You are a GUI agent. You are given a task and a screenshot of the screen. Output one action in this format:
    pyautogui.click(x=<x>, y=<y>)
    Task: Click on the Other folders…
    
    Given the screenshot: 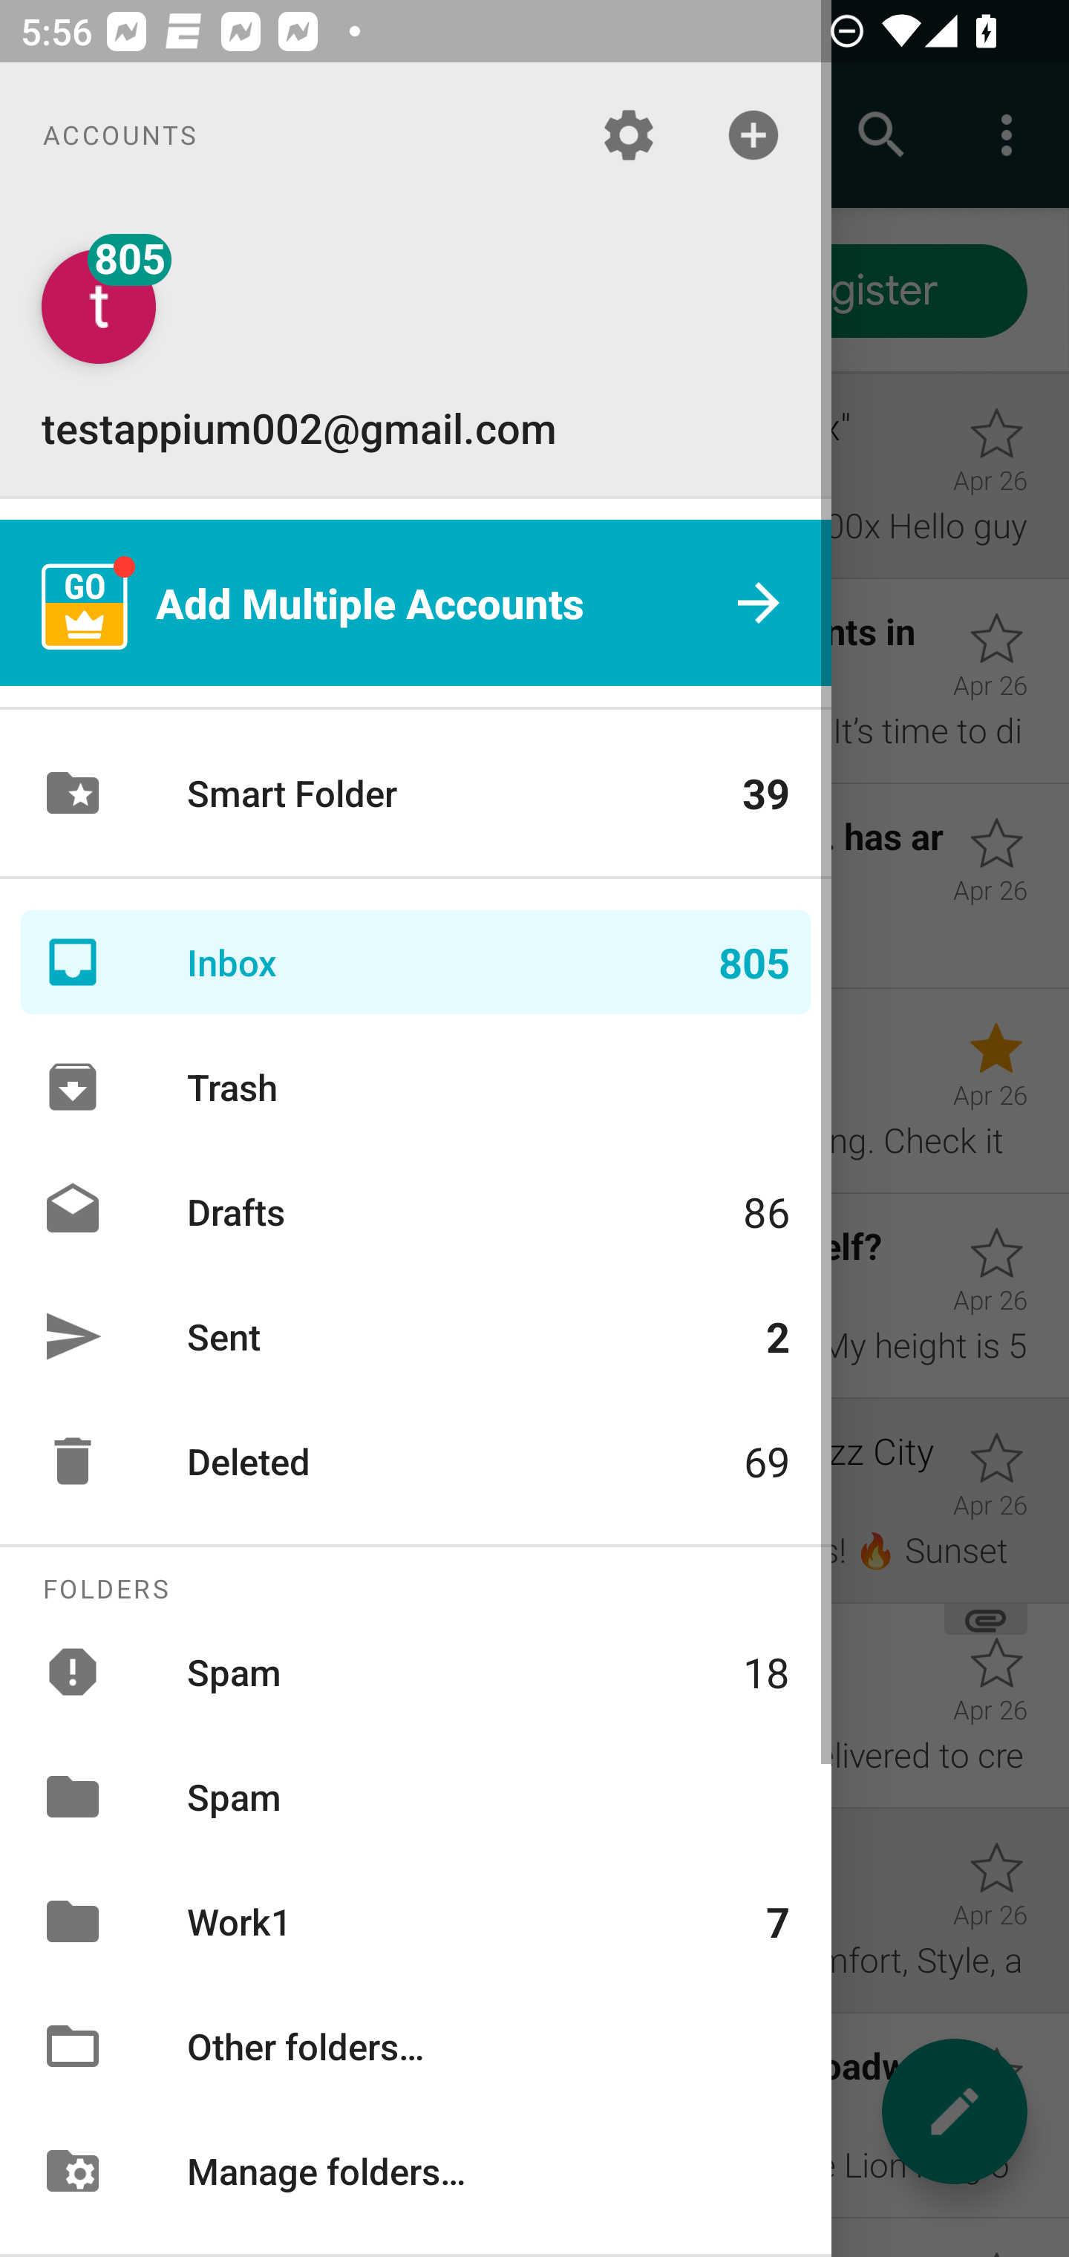 What is the action you would take?
    pyautogui.click(x=416, y=2046)
    